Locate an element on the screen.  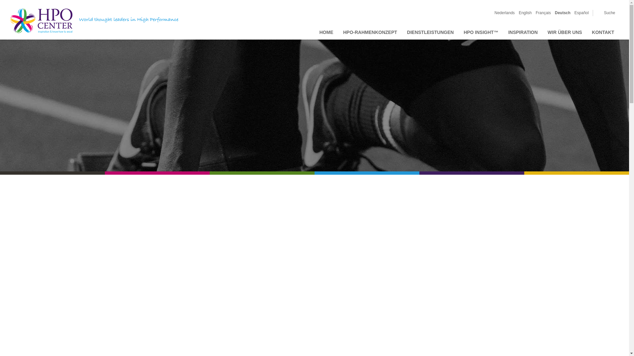
DIENSTLEISTUNGEN is located at coordinates (431, 32).